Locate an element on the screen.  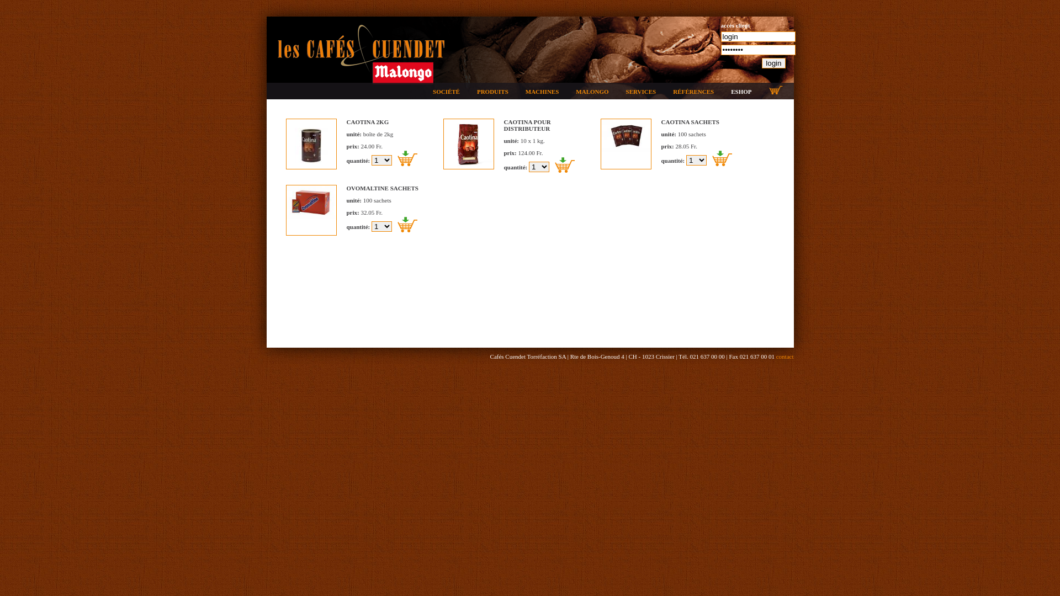
contact is located at coordinates (785, 356).